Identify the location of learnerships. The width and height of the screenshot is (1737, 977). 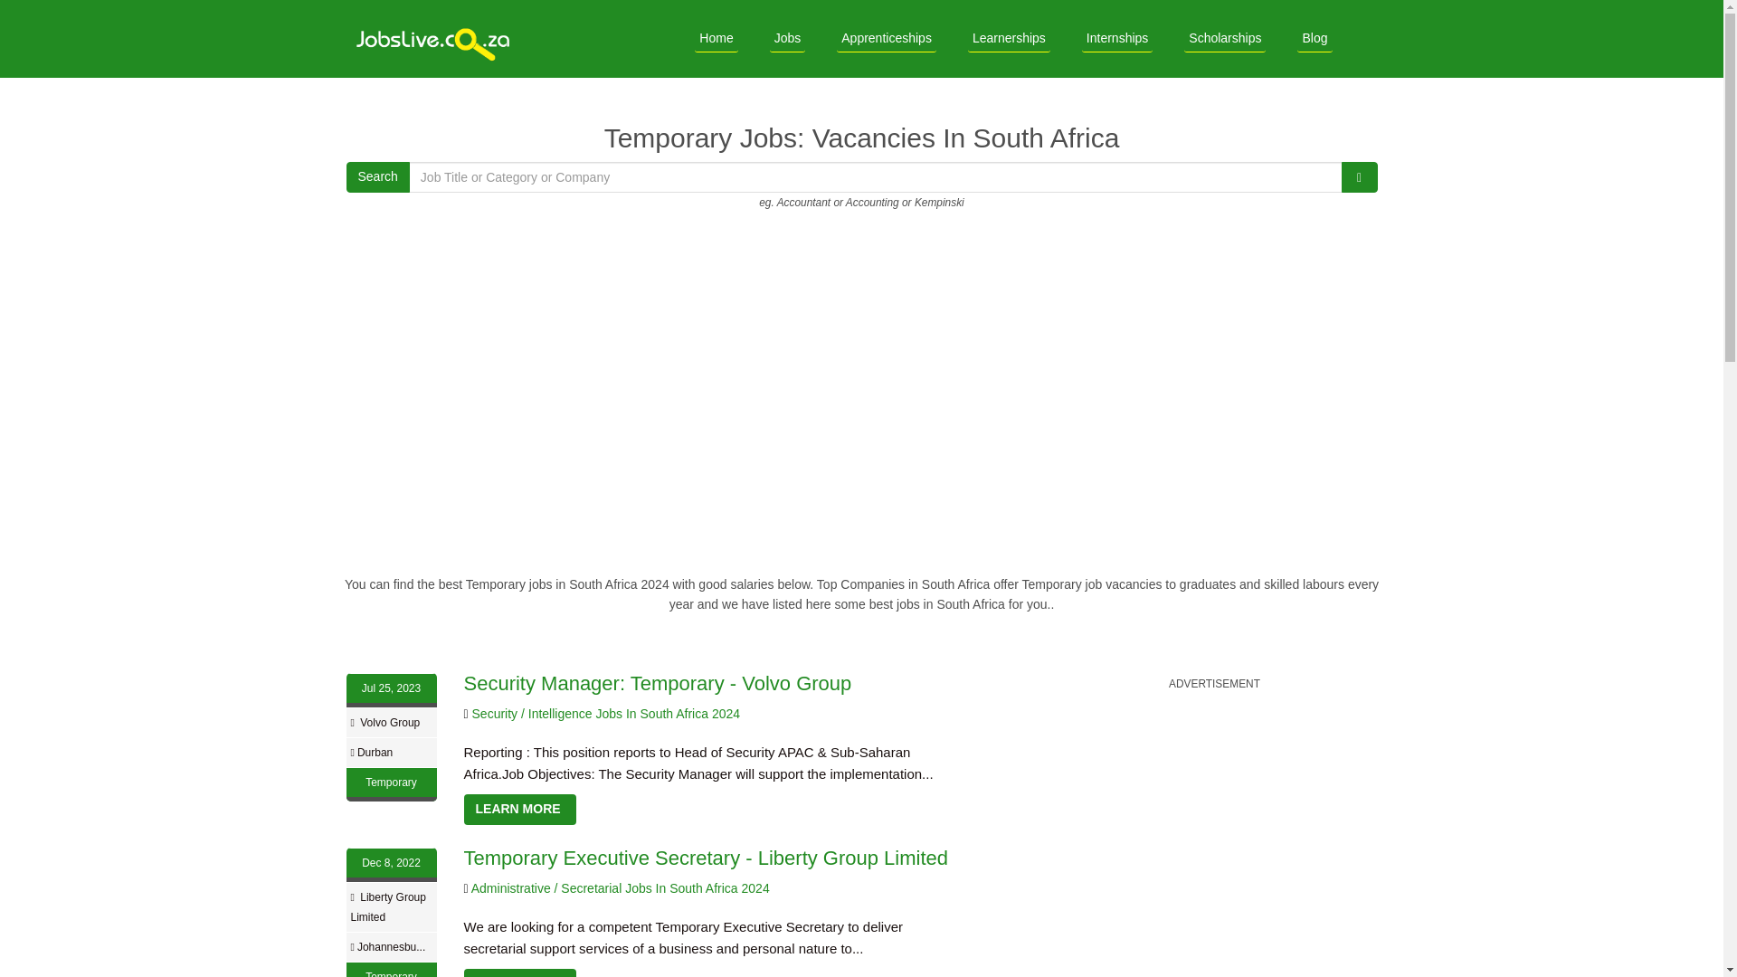
(1009, 38).